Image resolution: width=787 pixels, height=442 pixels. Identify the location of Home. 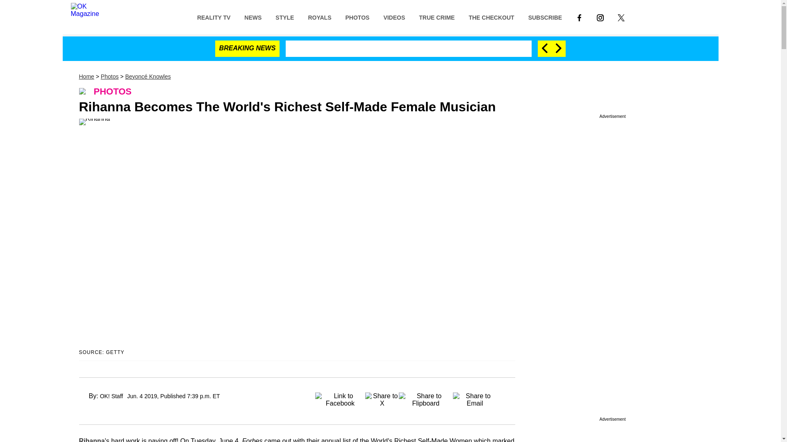
(86, 77).